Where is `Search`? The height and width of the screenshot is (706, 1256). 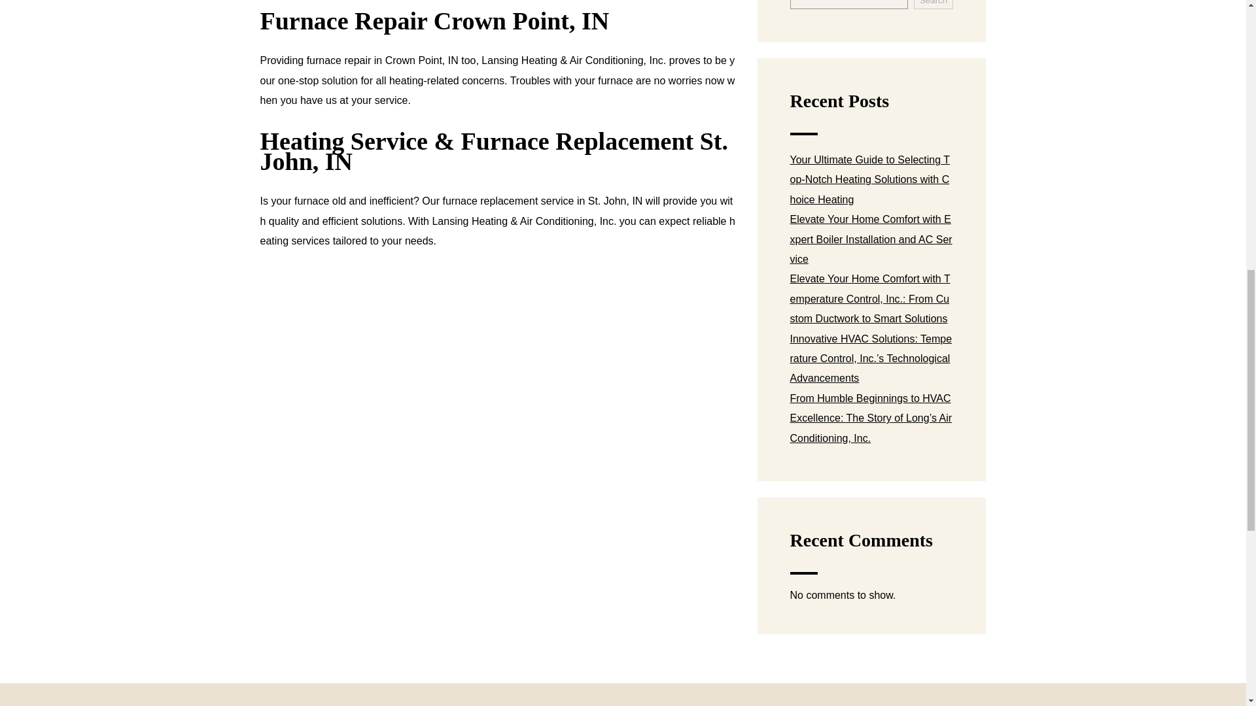 Search is located at coordinates (933, 5).